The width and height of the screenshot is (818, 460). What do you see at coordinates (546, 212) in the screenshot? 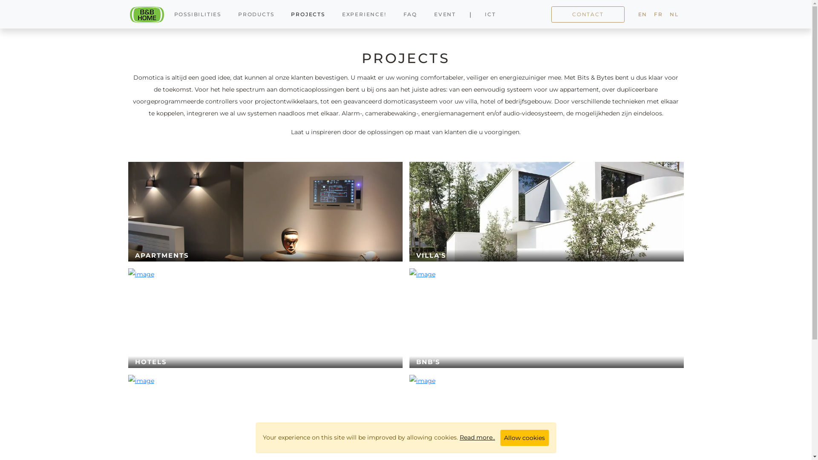
I see `VILLA'S` at bounding box center [546, 212].